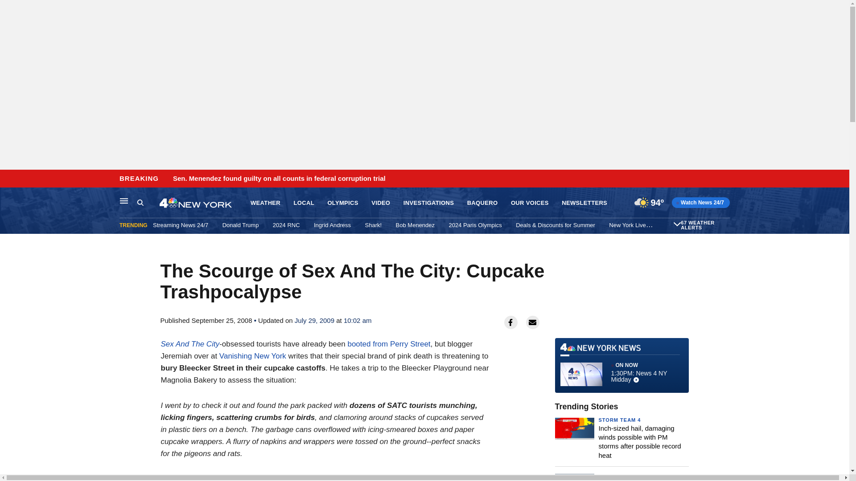 The height and width of the screenshot is (481, 856). I want to click on Skip to content, so click(9, 179).